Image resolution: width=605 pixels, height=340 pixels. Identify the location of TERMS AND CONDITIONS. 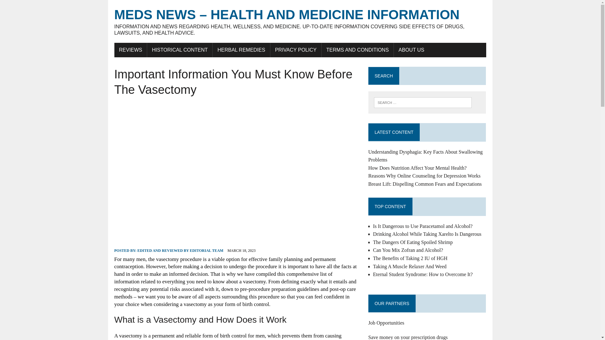
(358, 50).